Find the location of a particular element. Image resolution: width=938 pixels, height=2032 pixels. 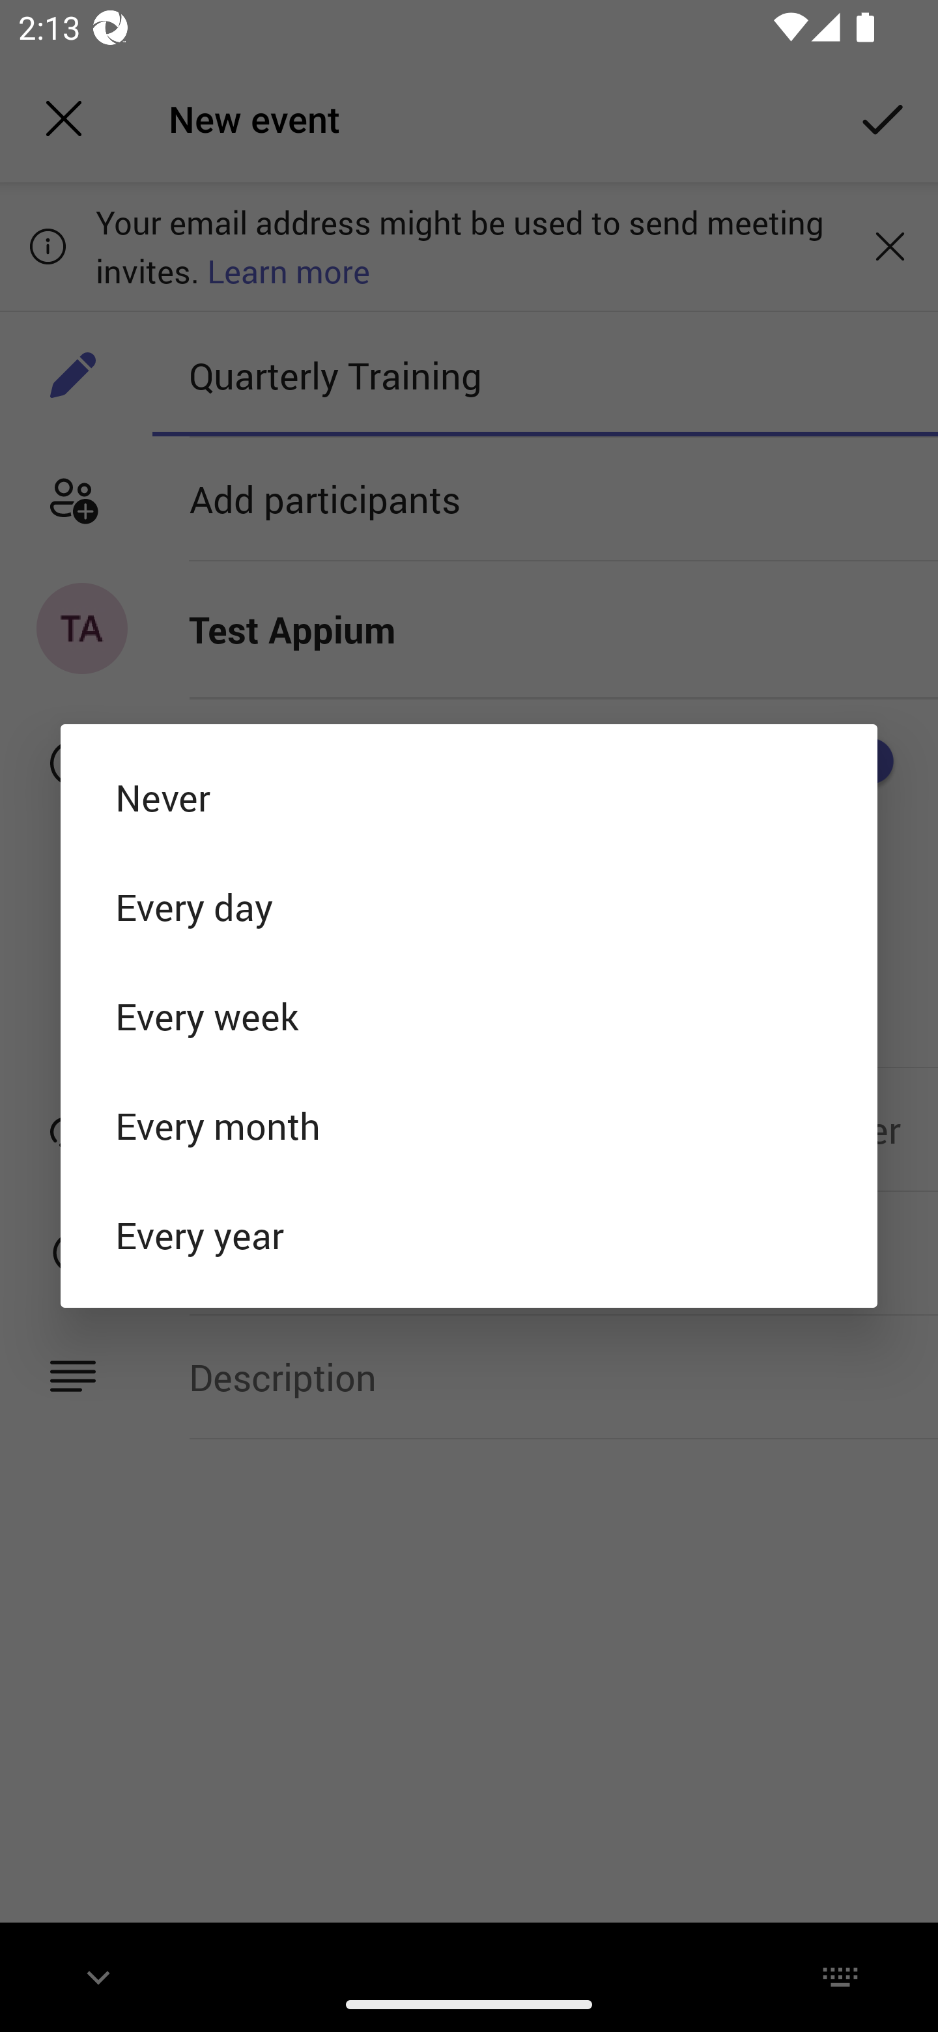

Never is located at coordinates (469, 796).